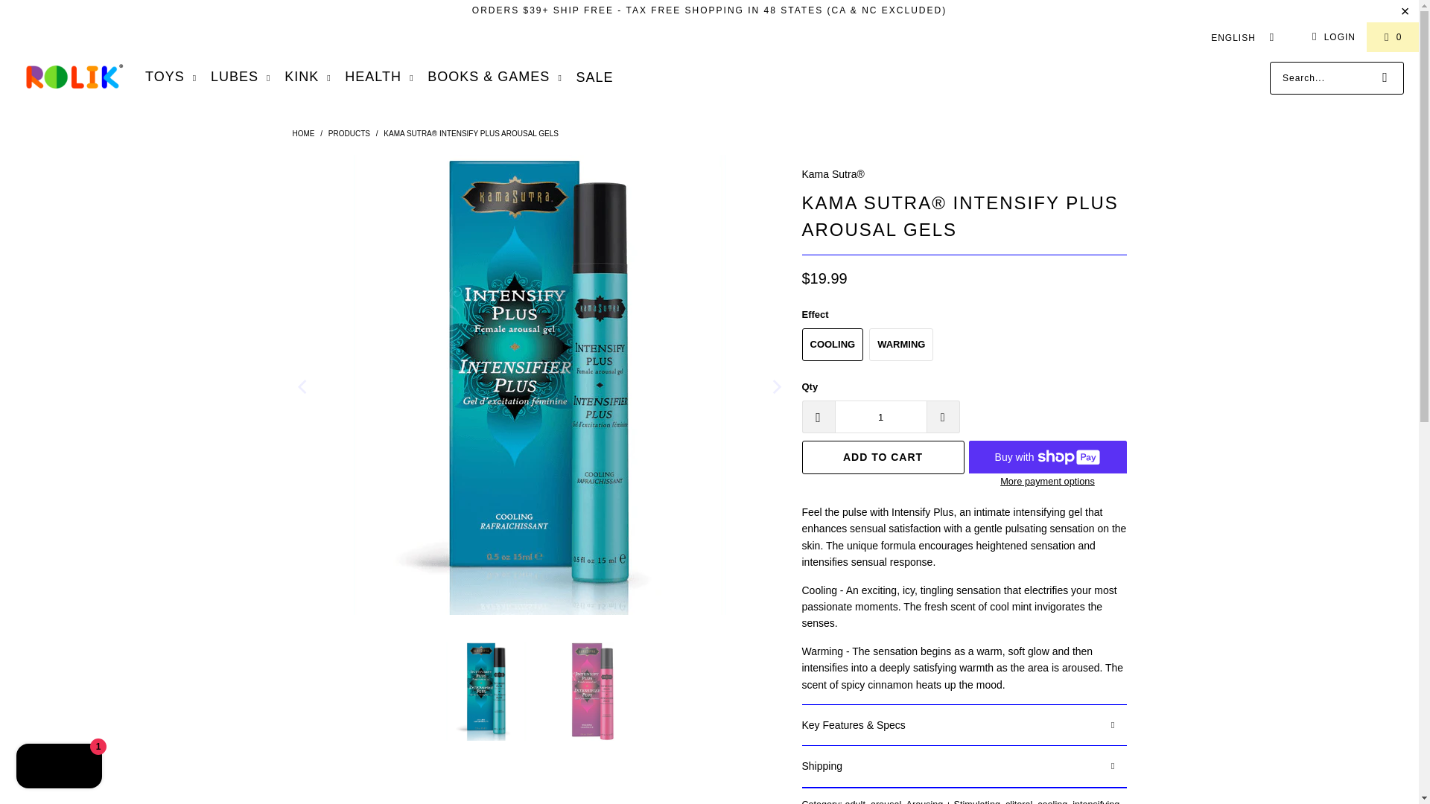 The width and height of the screenshot is (1430, 804). What do you see at coordinates (1331, 36) in the screenshot?
I see `My Account ` at bounding box center [1331, 36].